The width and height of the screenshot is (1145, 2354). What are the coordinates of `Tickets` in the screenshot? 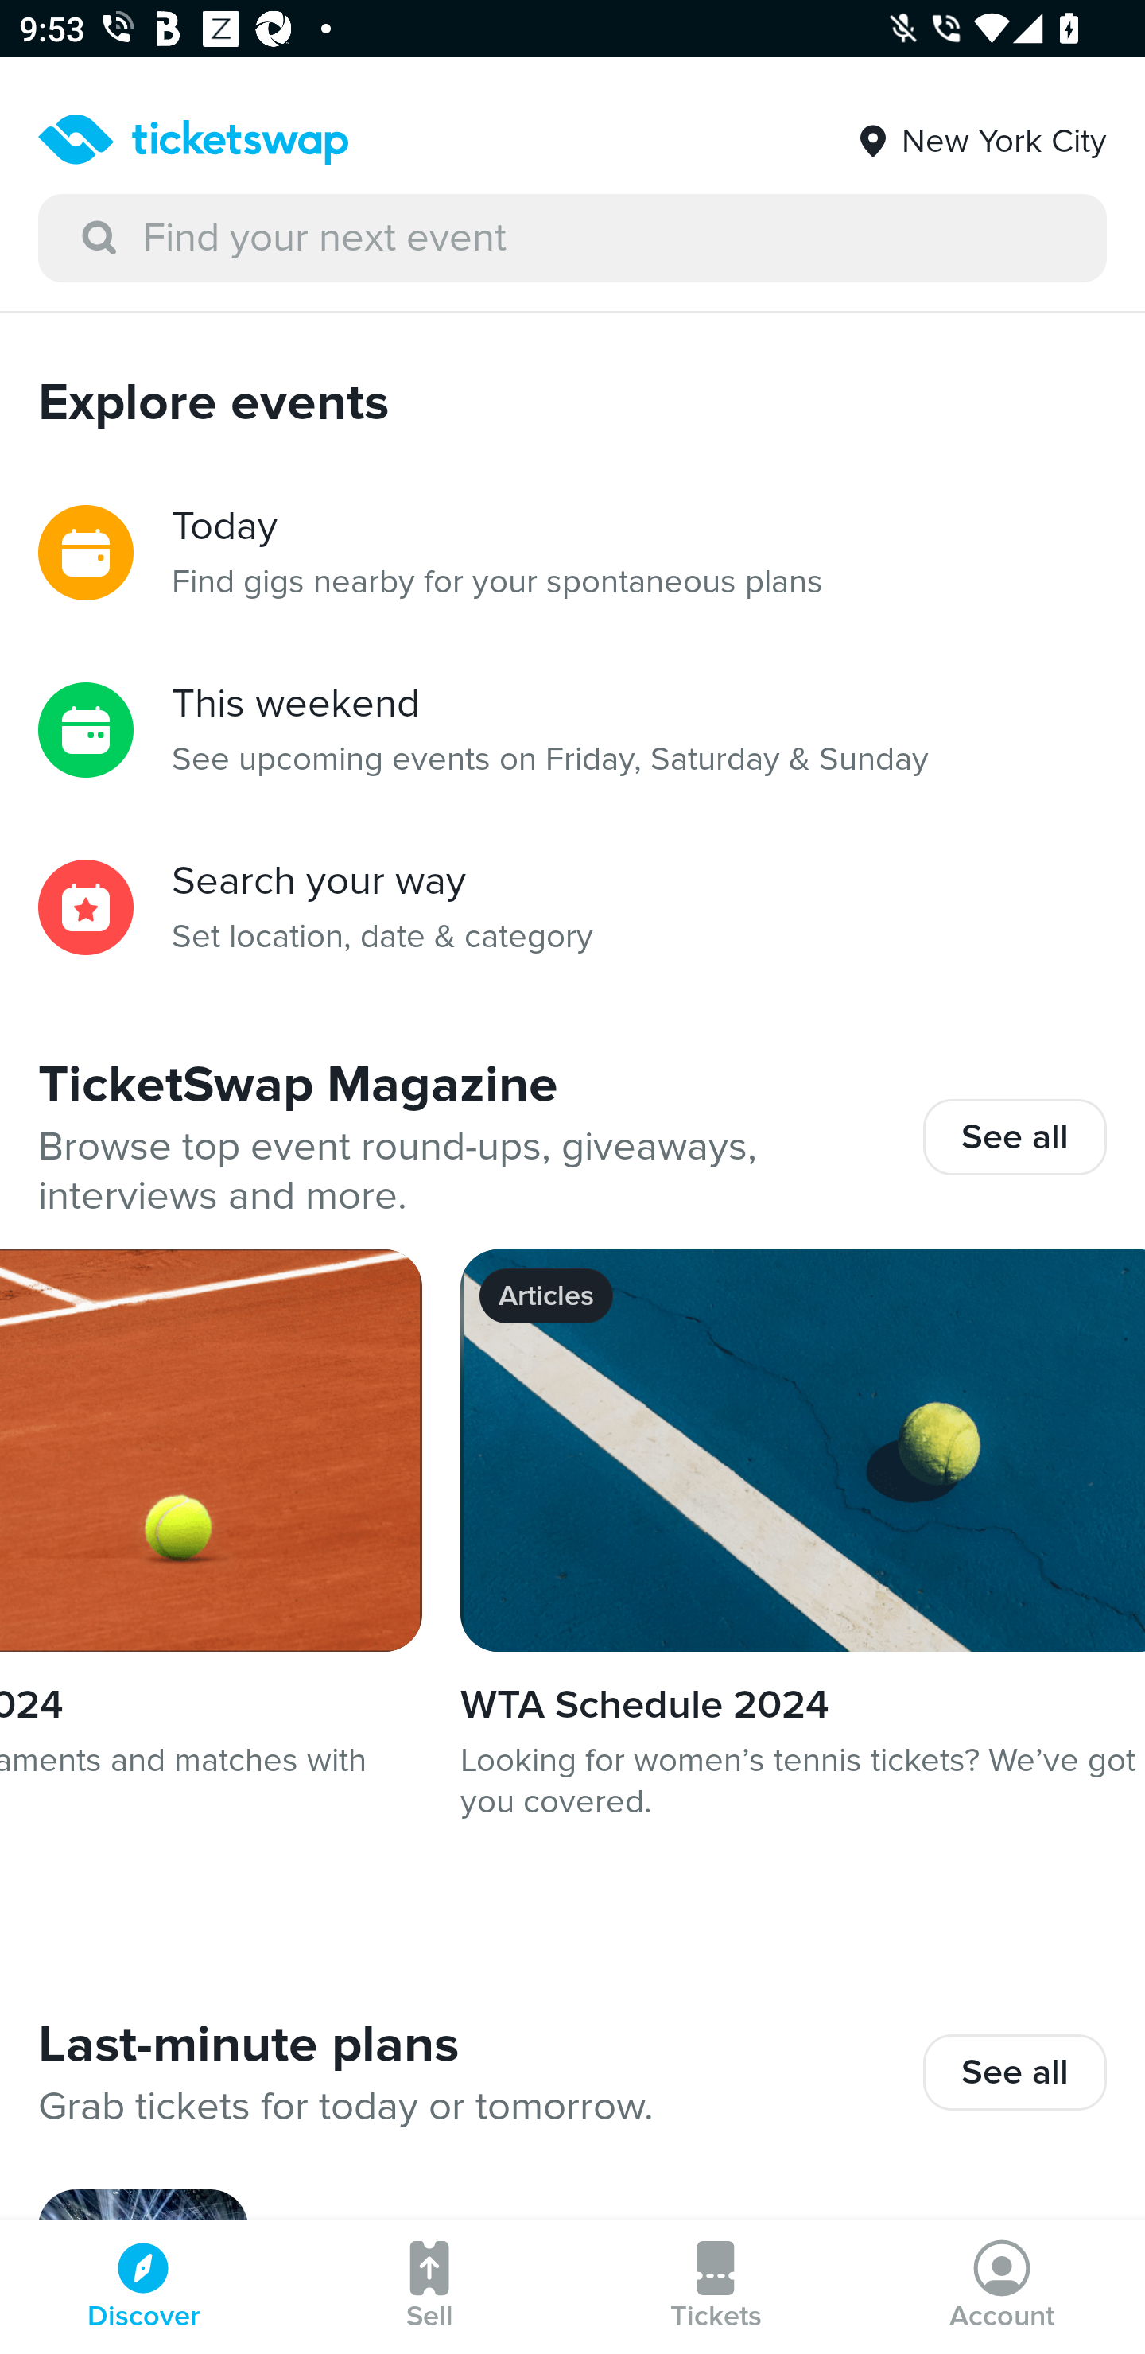 It's located at (716, 2287).